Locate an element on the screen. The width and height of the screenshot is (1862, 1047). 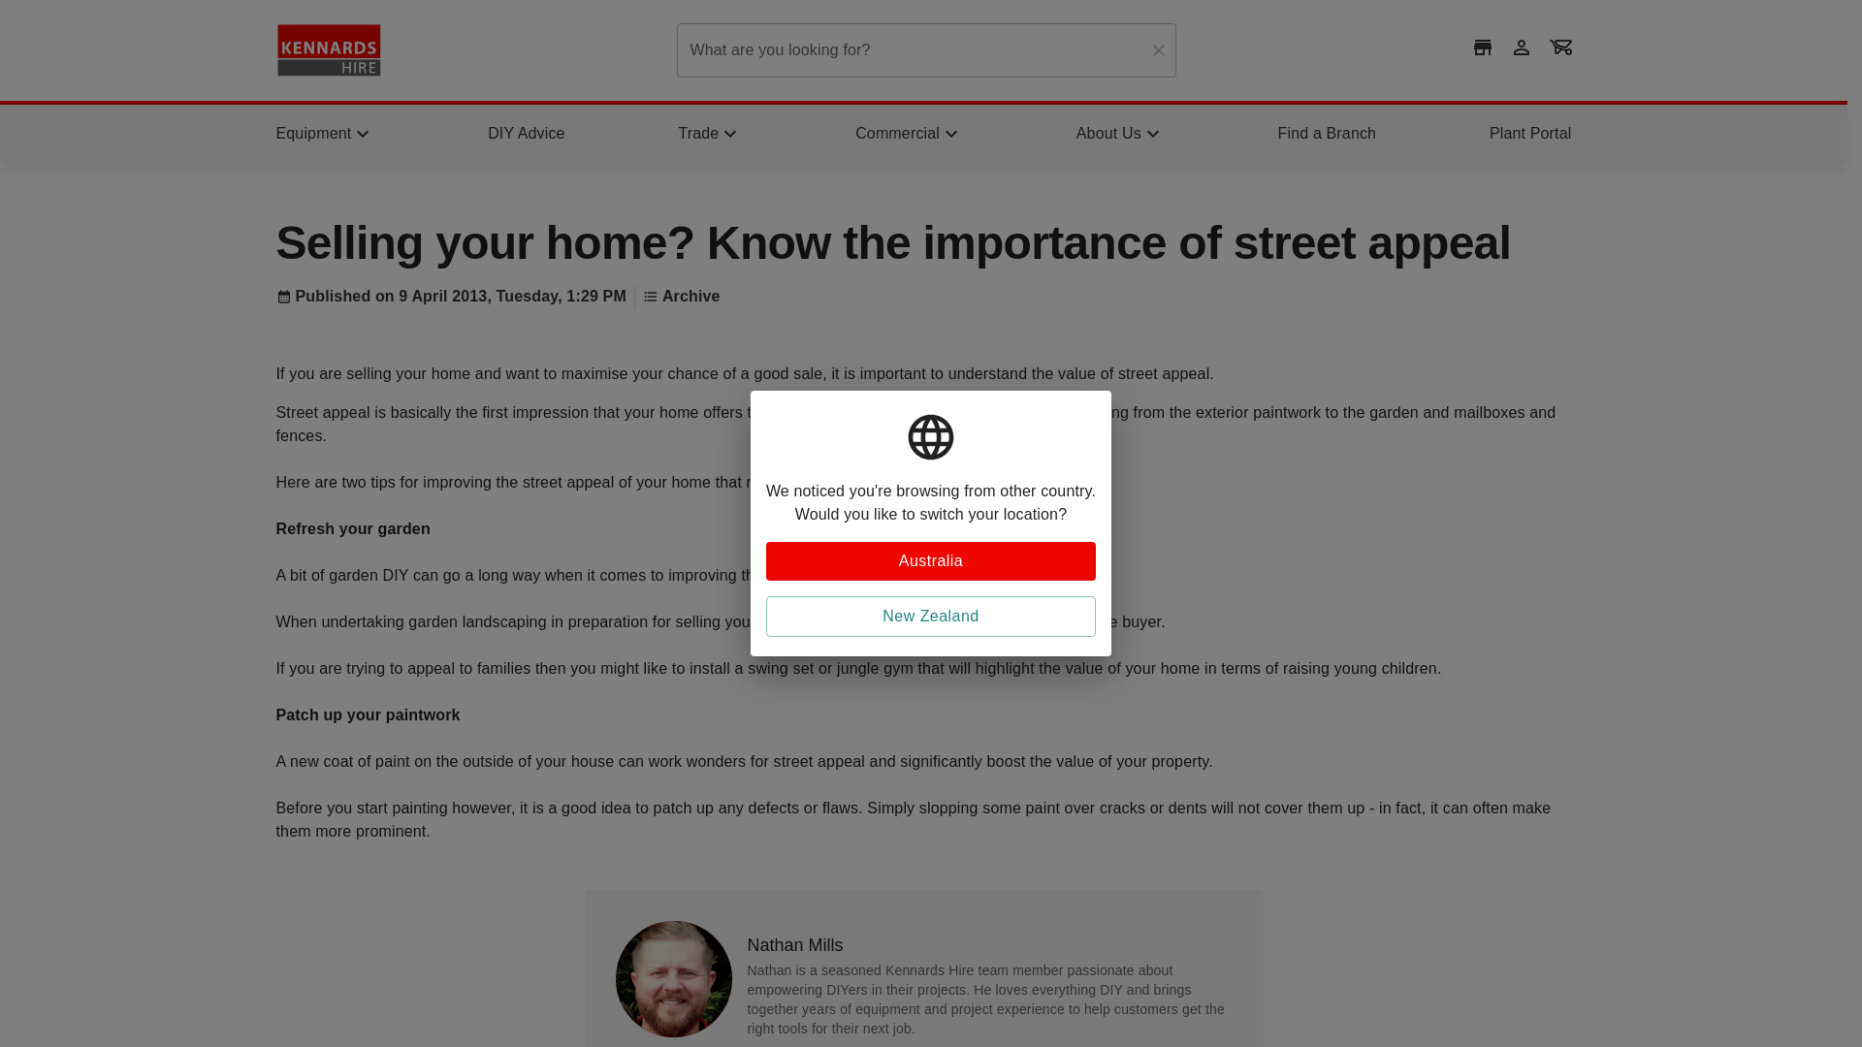
DIY Advice is located at coordinates (526, 134).